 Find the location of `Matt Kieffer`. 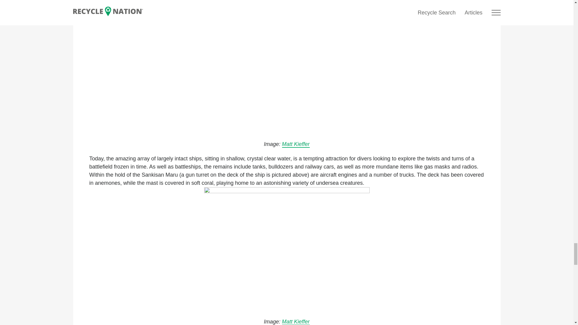

Matt Kieffer is located at coordinates (296, 144).